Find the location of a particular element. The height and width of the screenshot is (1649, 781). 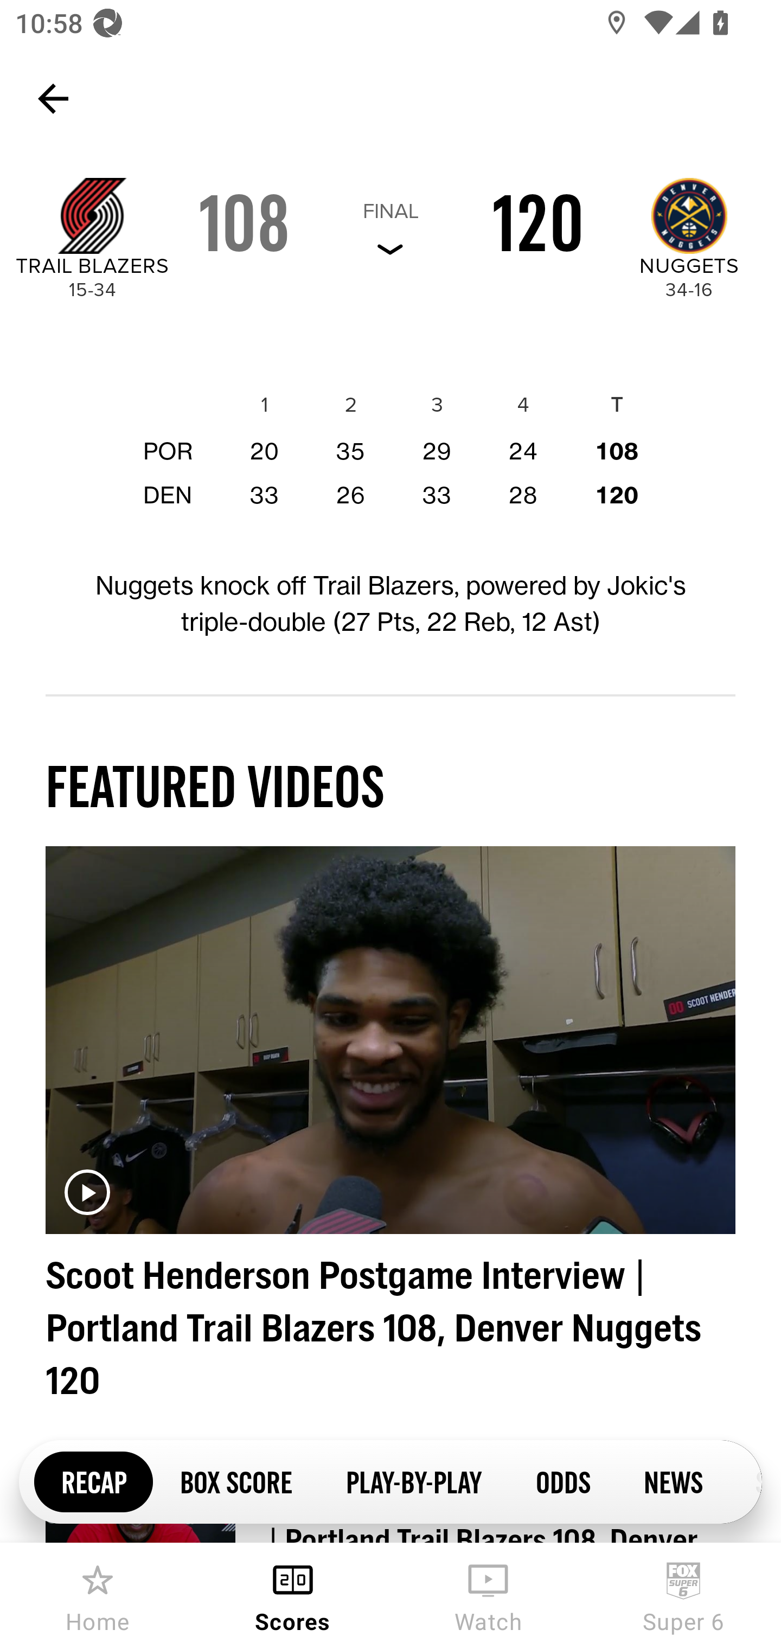

Watch is located at coordinates (488, 1596).